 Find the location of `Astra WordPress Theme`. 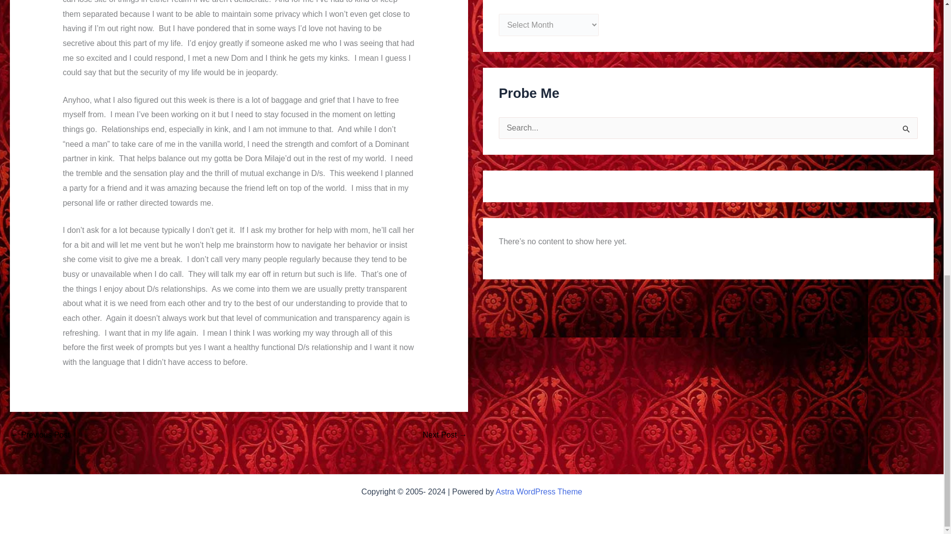

Astra WordPress Theme is located at coordinates (539, 491).